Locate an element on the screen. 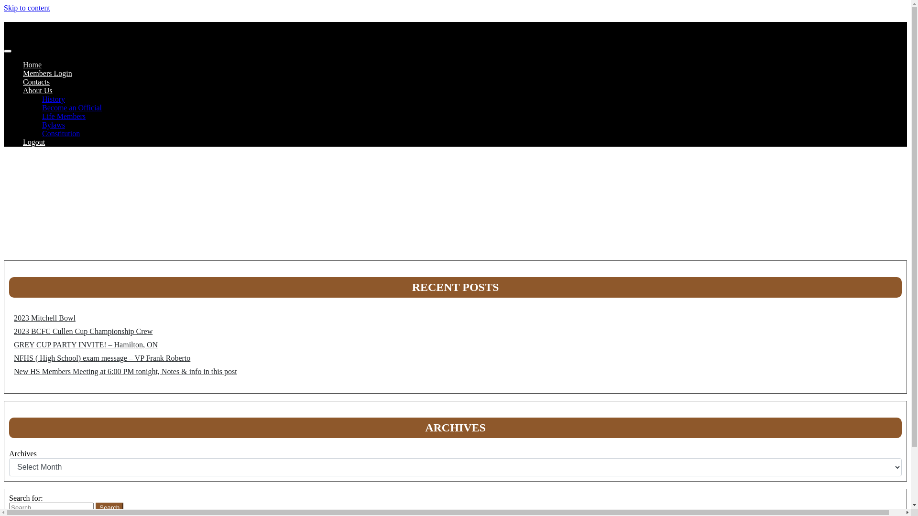 The width and height of the screenshot is (918, 516). Life Members is located at coordinates (64, 117).